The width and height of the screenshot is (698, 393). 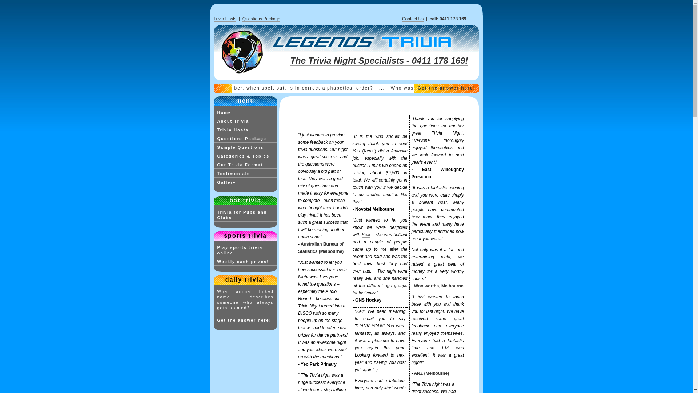 What do you see at coordinates (366, 235) in the screenshot?
I see `Kelii` at bounding box center [366, 235].